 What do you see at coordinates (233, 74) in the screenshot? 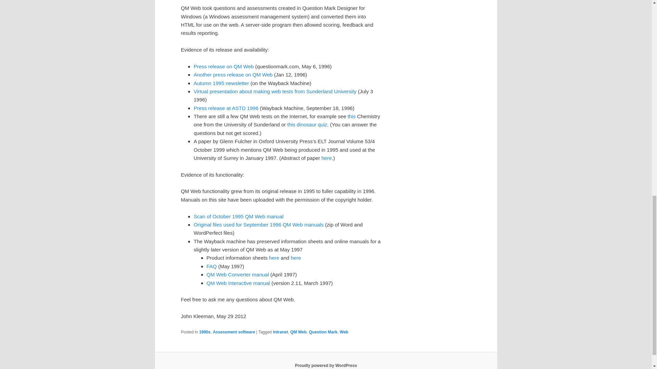
I see `Another press release on QM Web` at bounding box center [233, 74].